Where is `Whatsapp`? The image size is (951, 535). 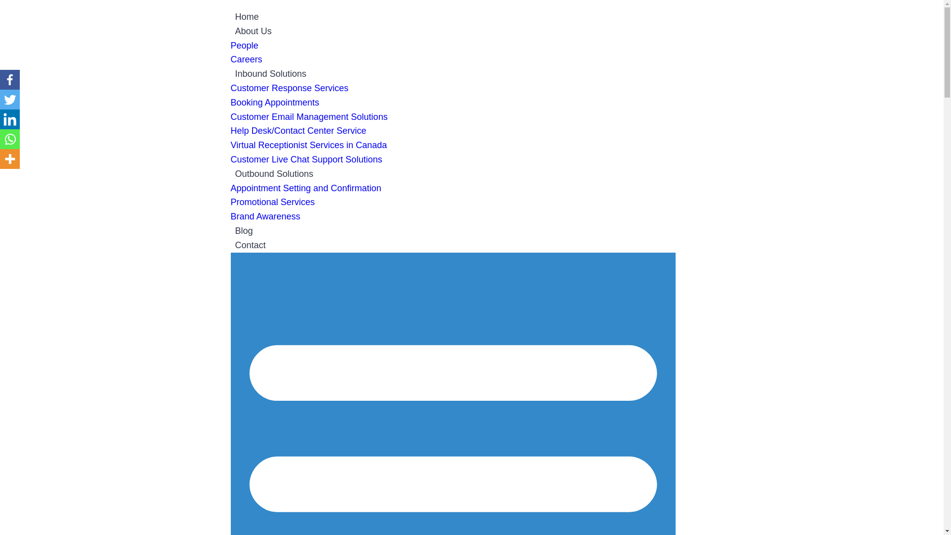
Whatsapp is located at coordinates (10, 139).